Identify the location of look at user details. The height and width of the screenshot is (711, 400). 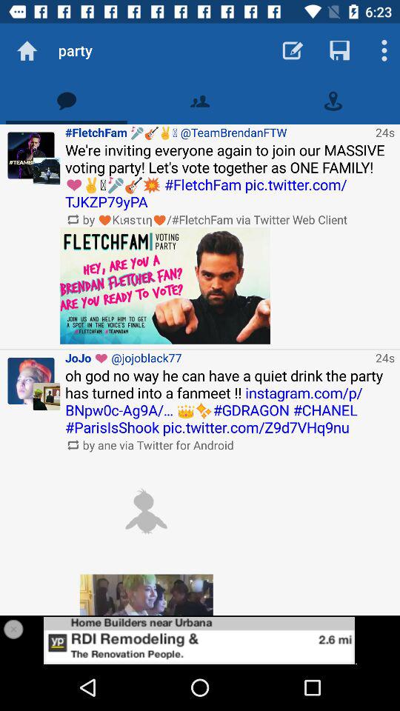
(31, 381).